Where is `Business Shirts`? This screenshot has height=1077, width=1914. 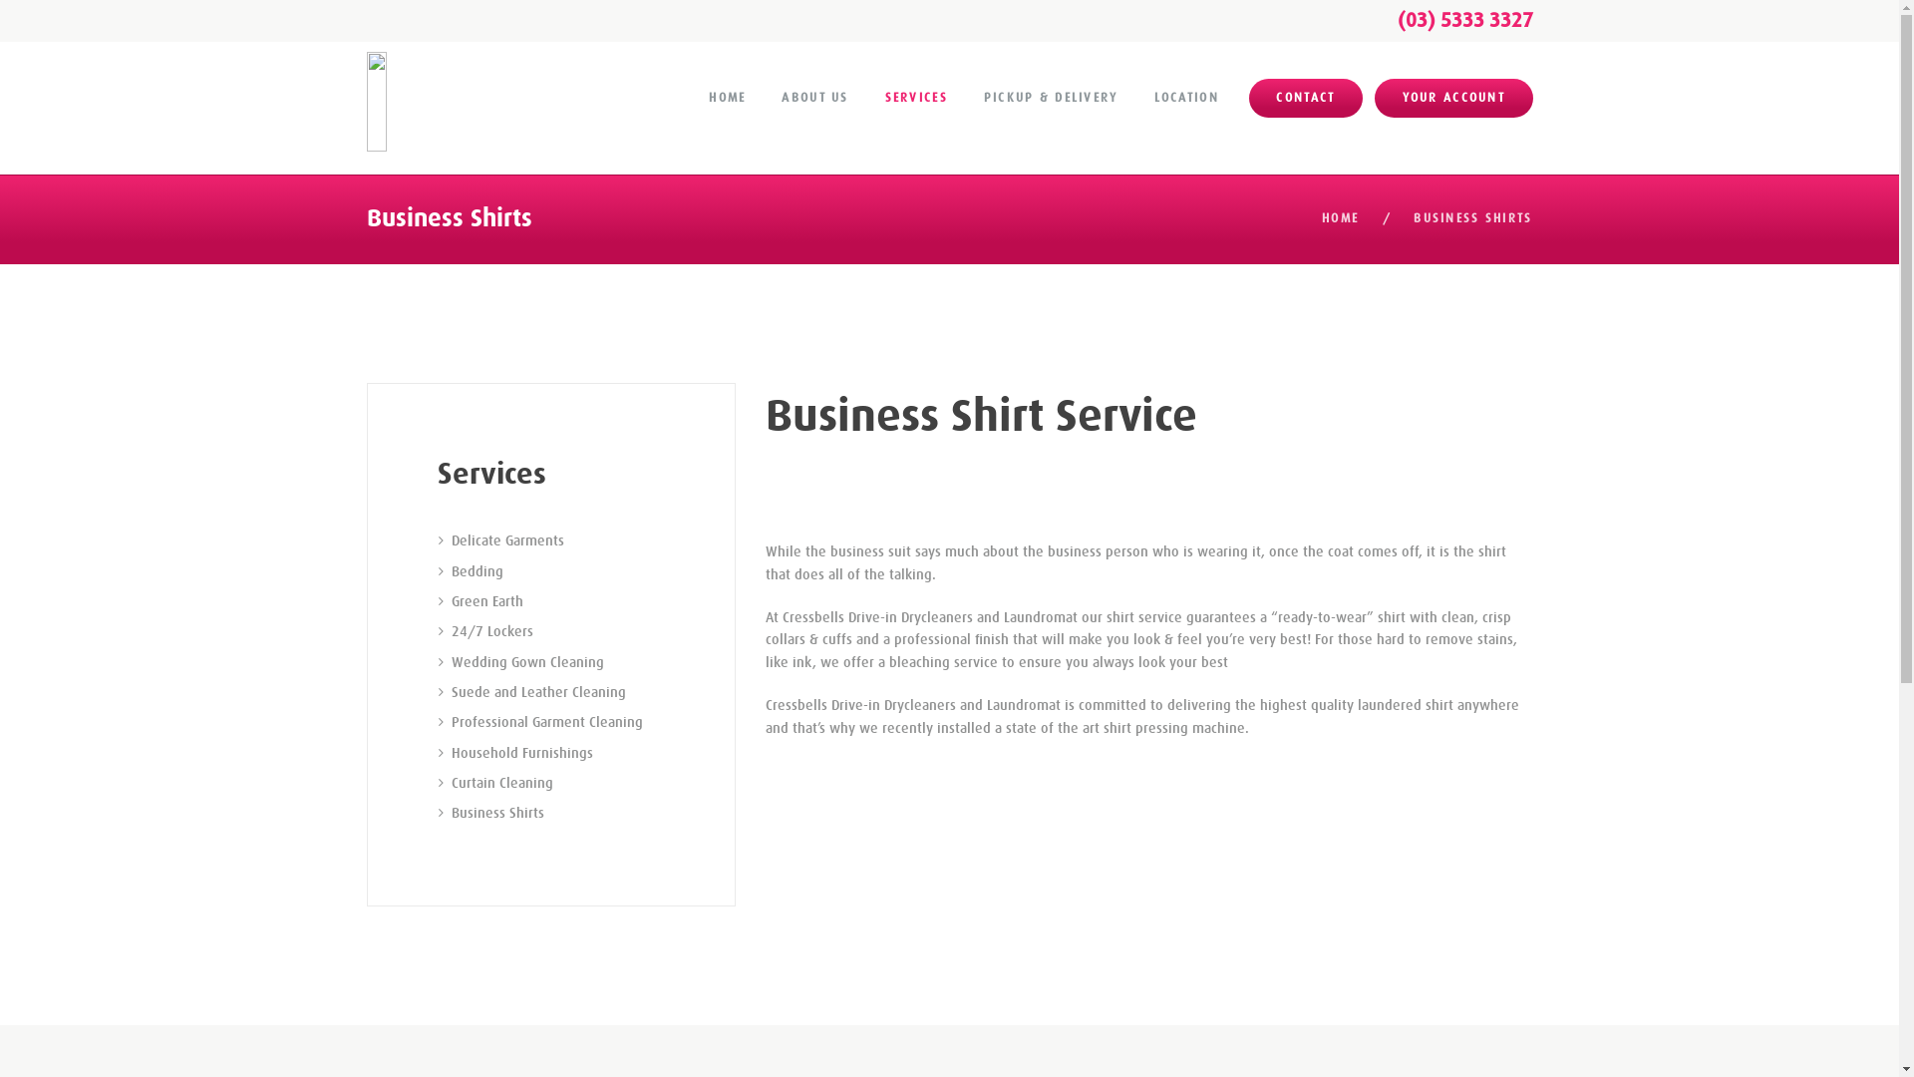
Business Shirts is located at coordinates (496, 813).